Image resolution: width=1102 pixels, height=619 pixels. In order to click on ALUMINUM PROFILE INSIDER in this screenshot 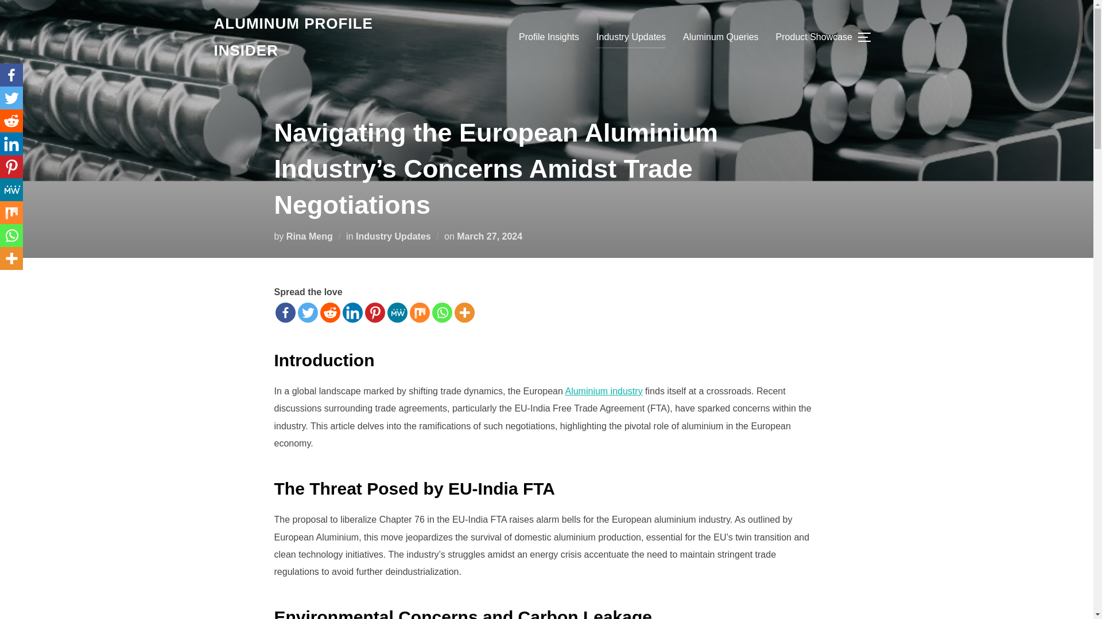, I will do `click(313, 37)`.